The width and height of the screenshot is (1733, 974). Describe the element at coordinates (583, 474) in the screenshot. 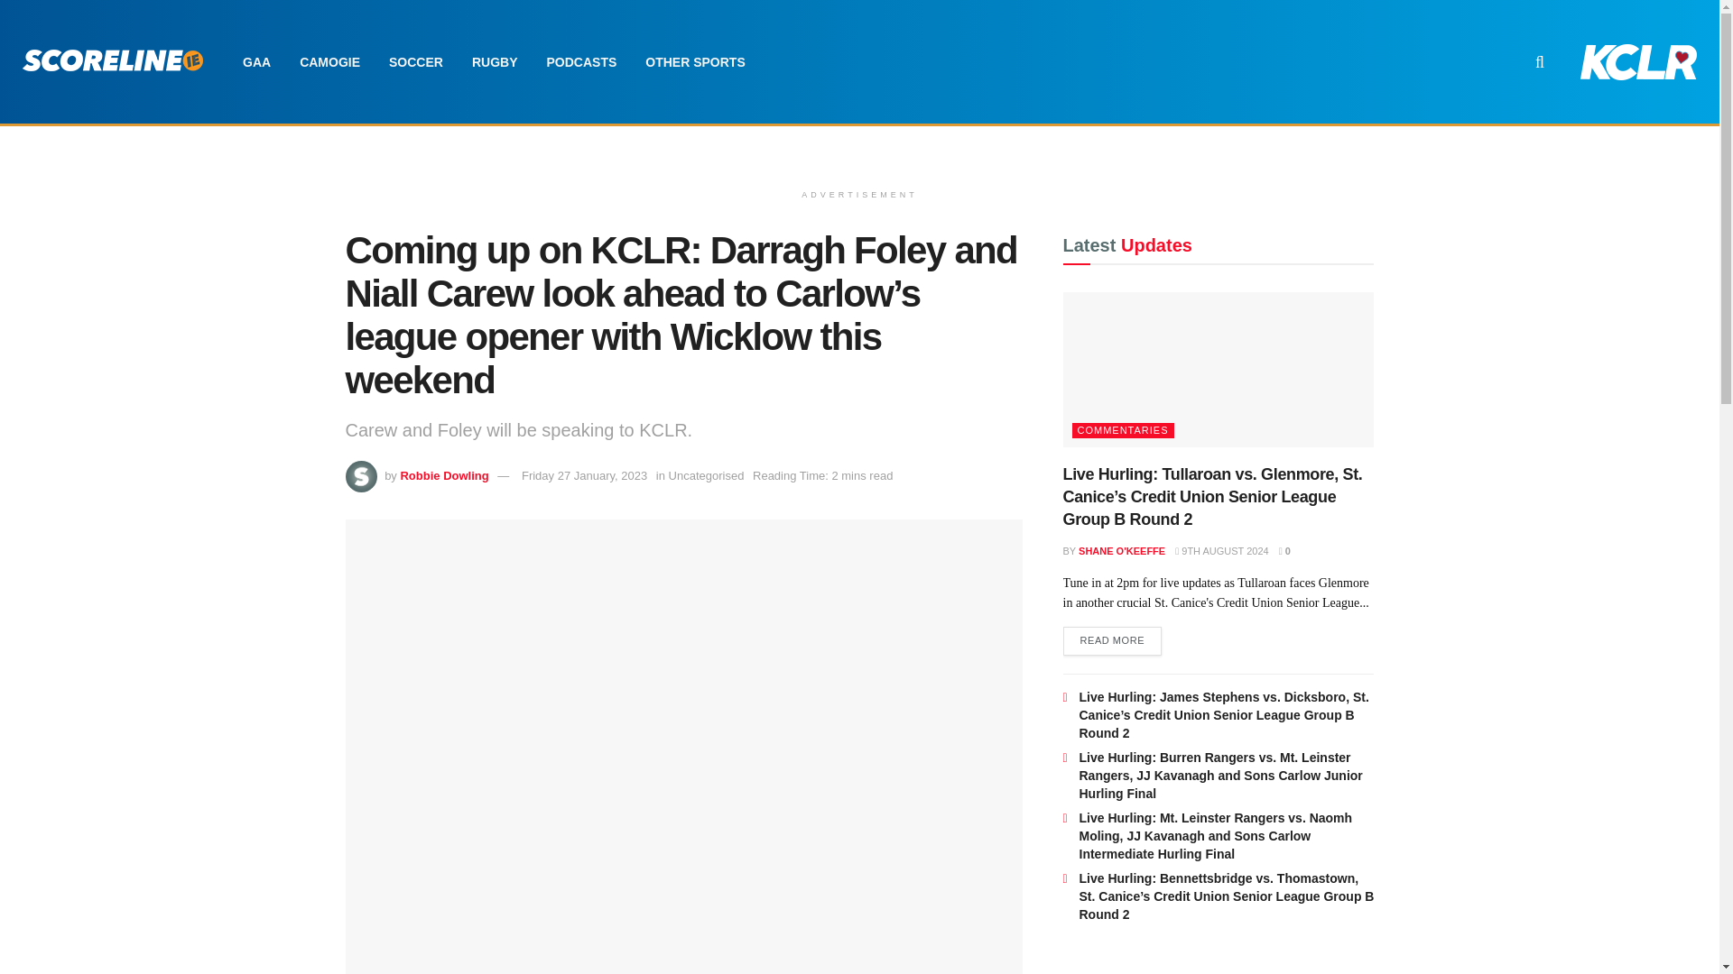

I see `Friday 27 January, 2023` at that location.